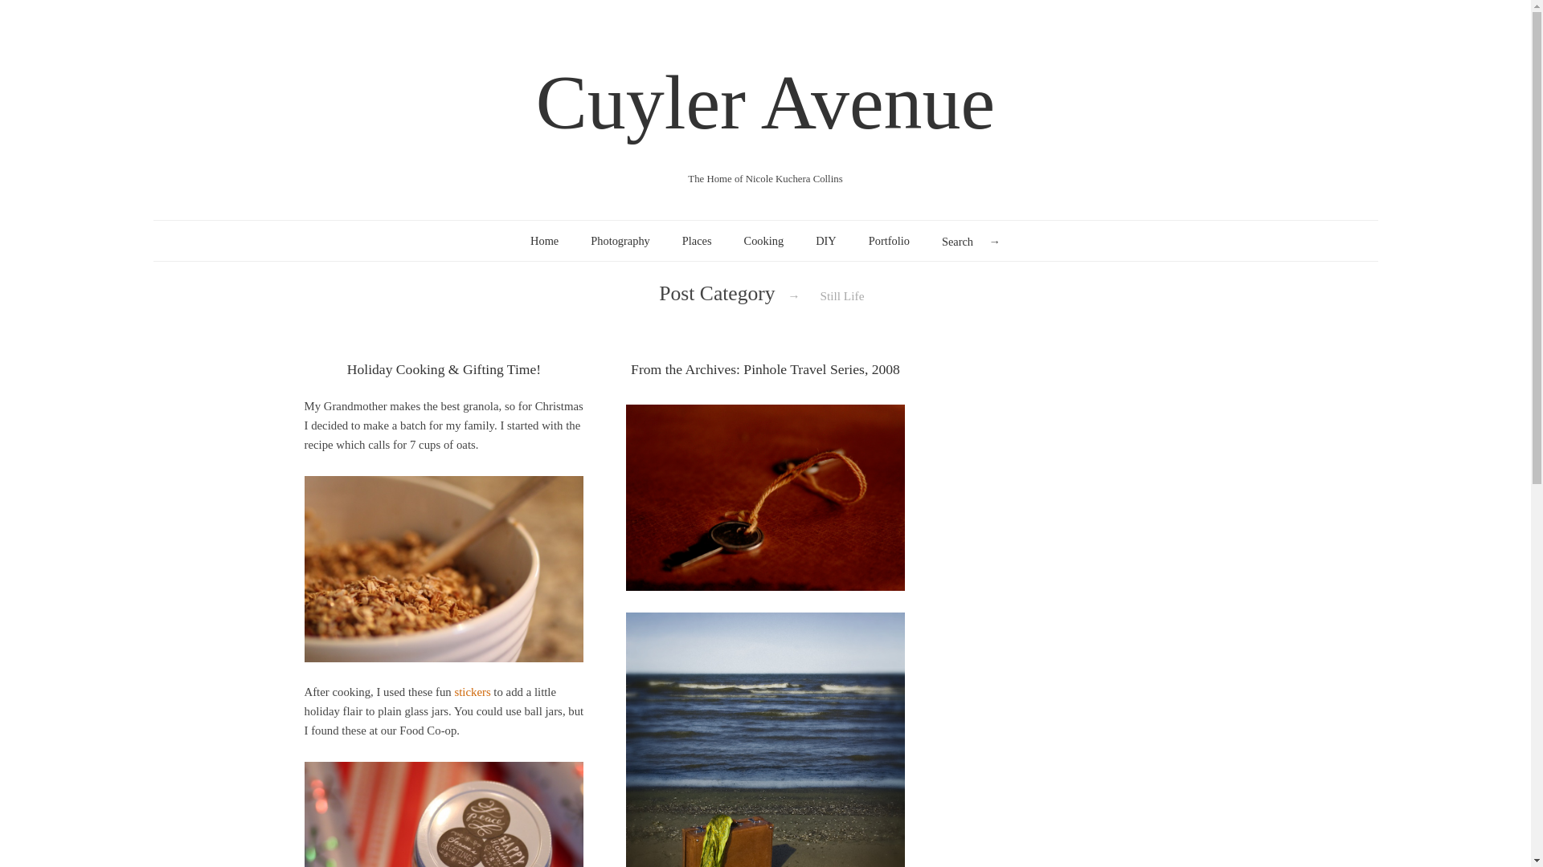  Describe the element at coordinates (763, 241) in the screenshot. I see `Cooking` at that location.